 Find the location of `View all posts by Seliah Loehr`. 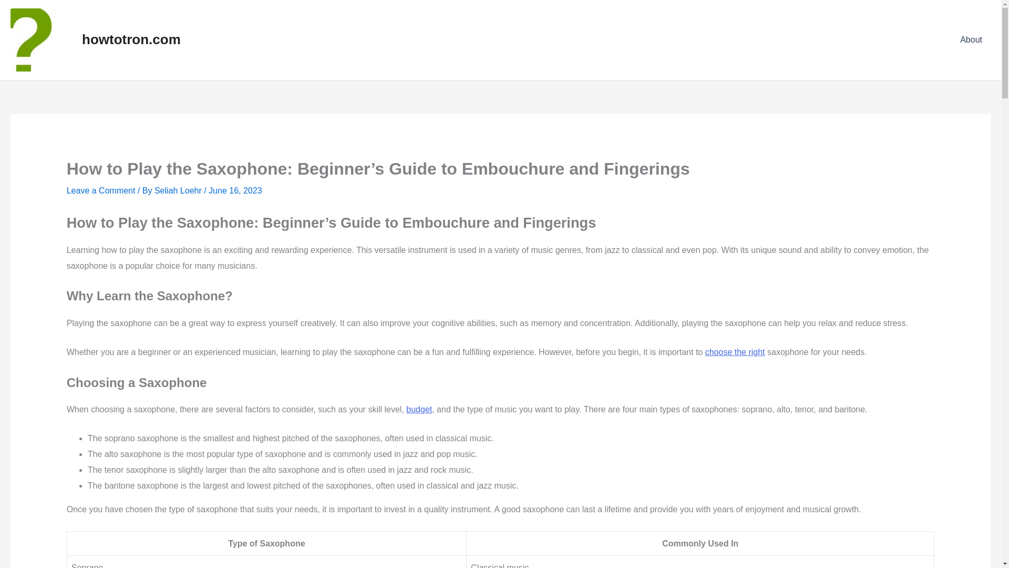

View all posts by Seliah Loehr is located at coordinates (179, 190).